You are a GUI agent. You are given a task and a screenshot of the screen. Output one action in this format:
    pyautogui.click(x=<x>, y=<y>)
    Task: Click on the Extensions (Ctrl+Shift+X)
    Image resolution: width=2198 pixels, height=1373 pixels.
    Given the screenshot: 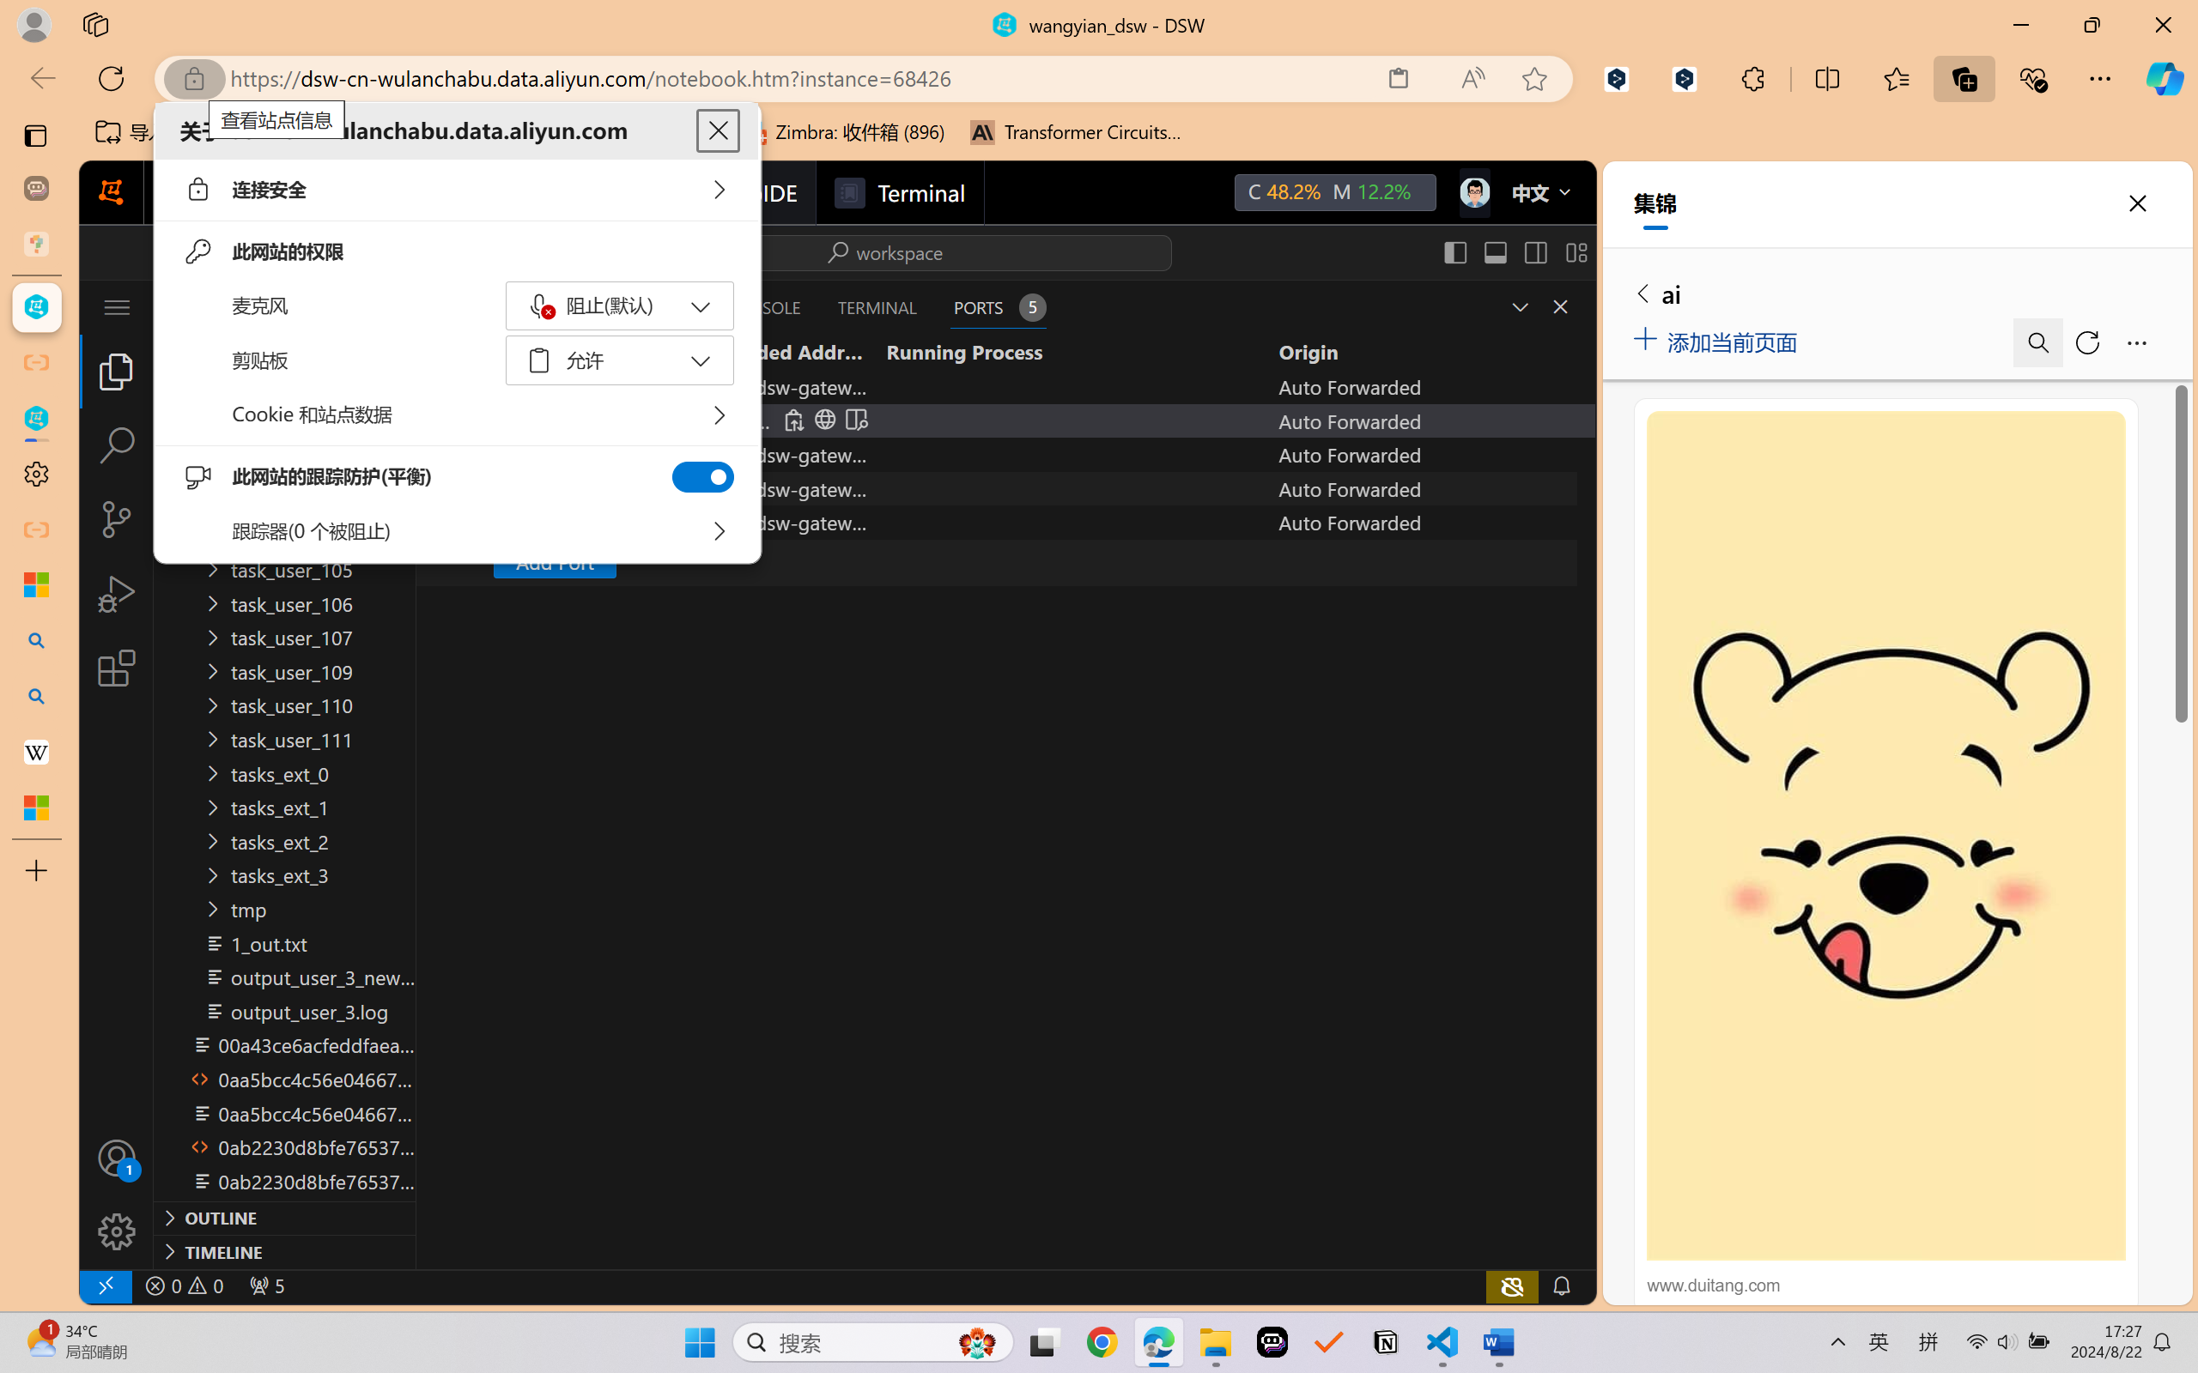 What is the action you would take?
    pyautogui.click(x=117, y=668)
    